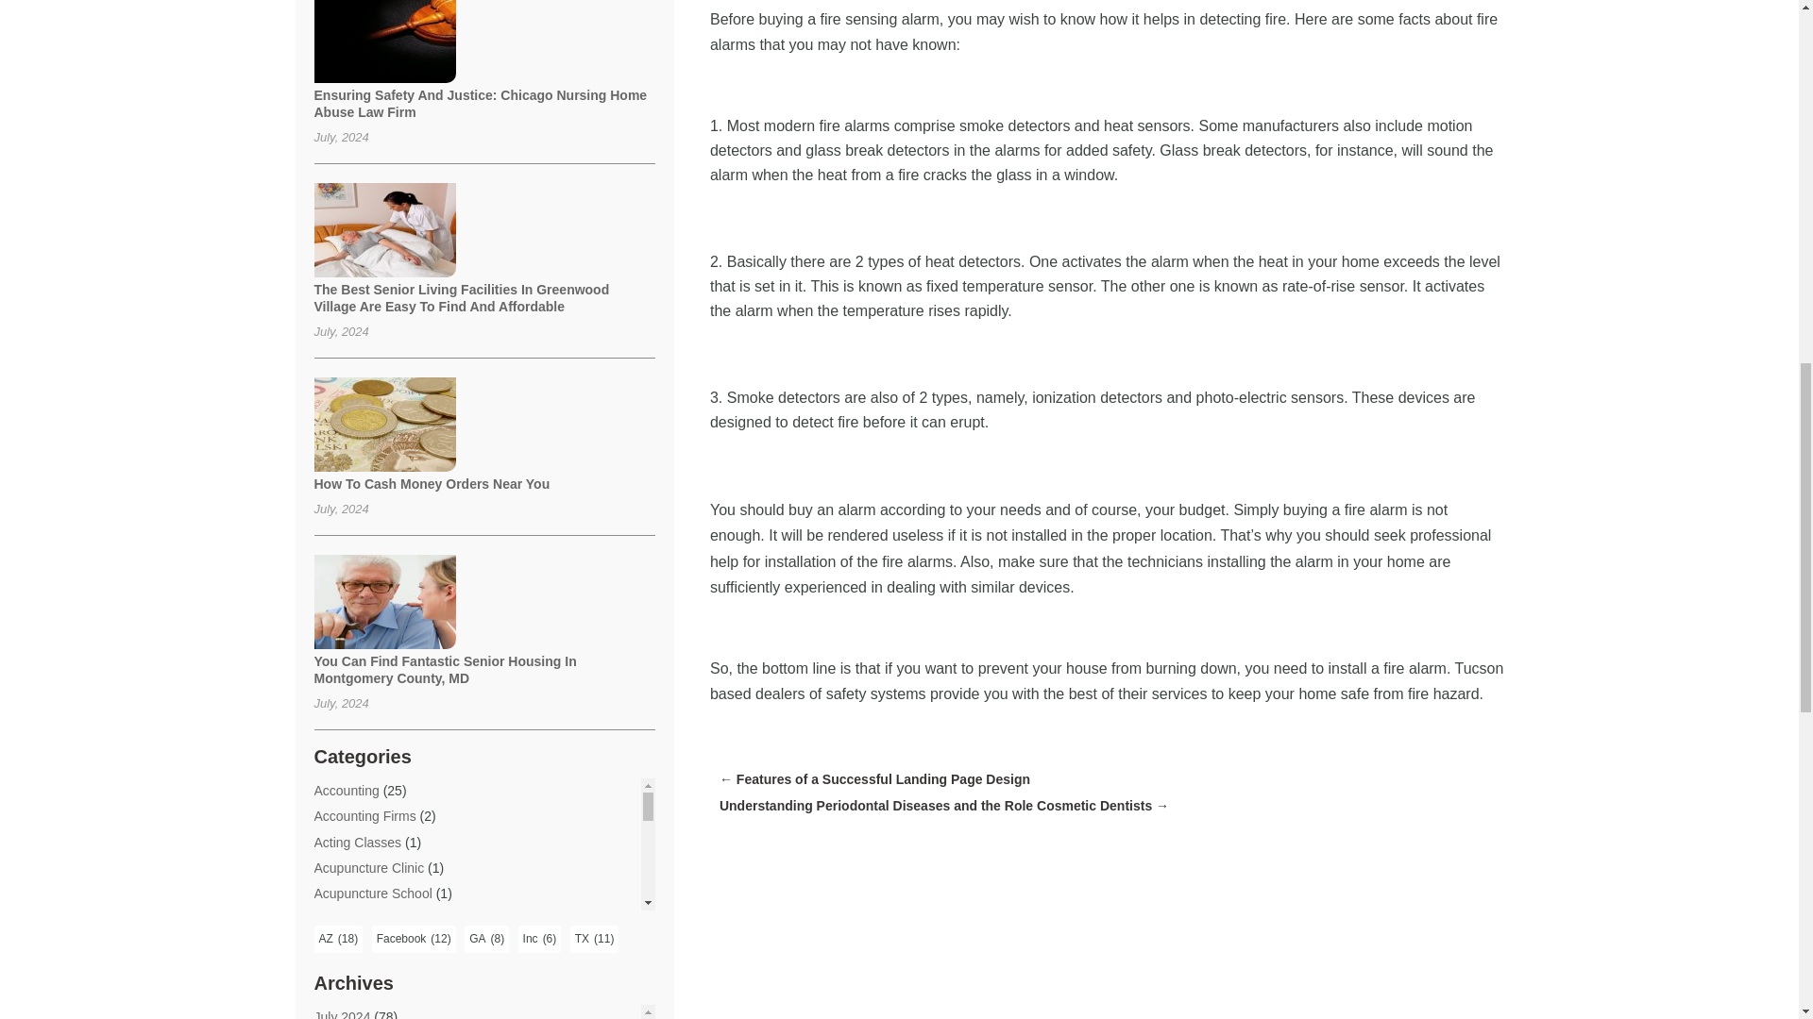 This screenshot has height=1019, width=1813. Describe the element at coordinates (431, 483) in the screenshot. I see `How To Cash Money Orders Near You` at that location.